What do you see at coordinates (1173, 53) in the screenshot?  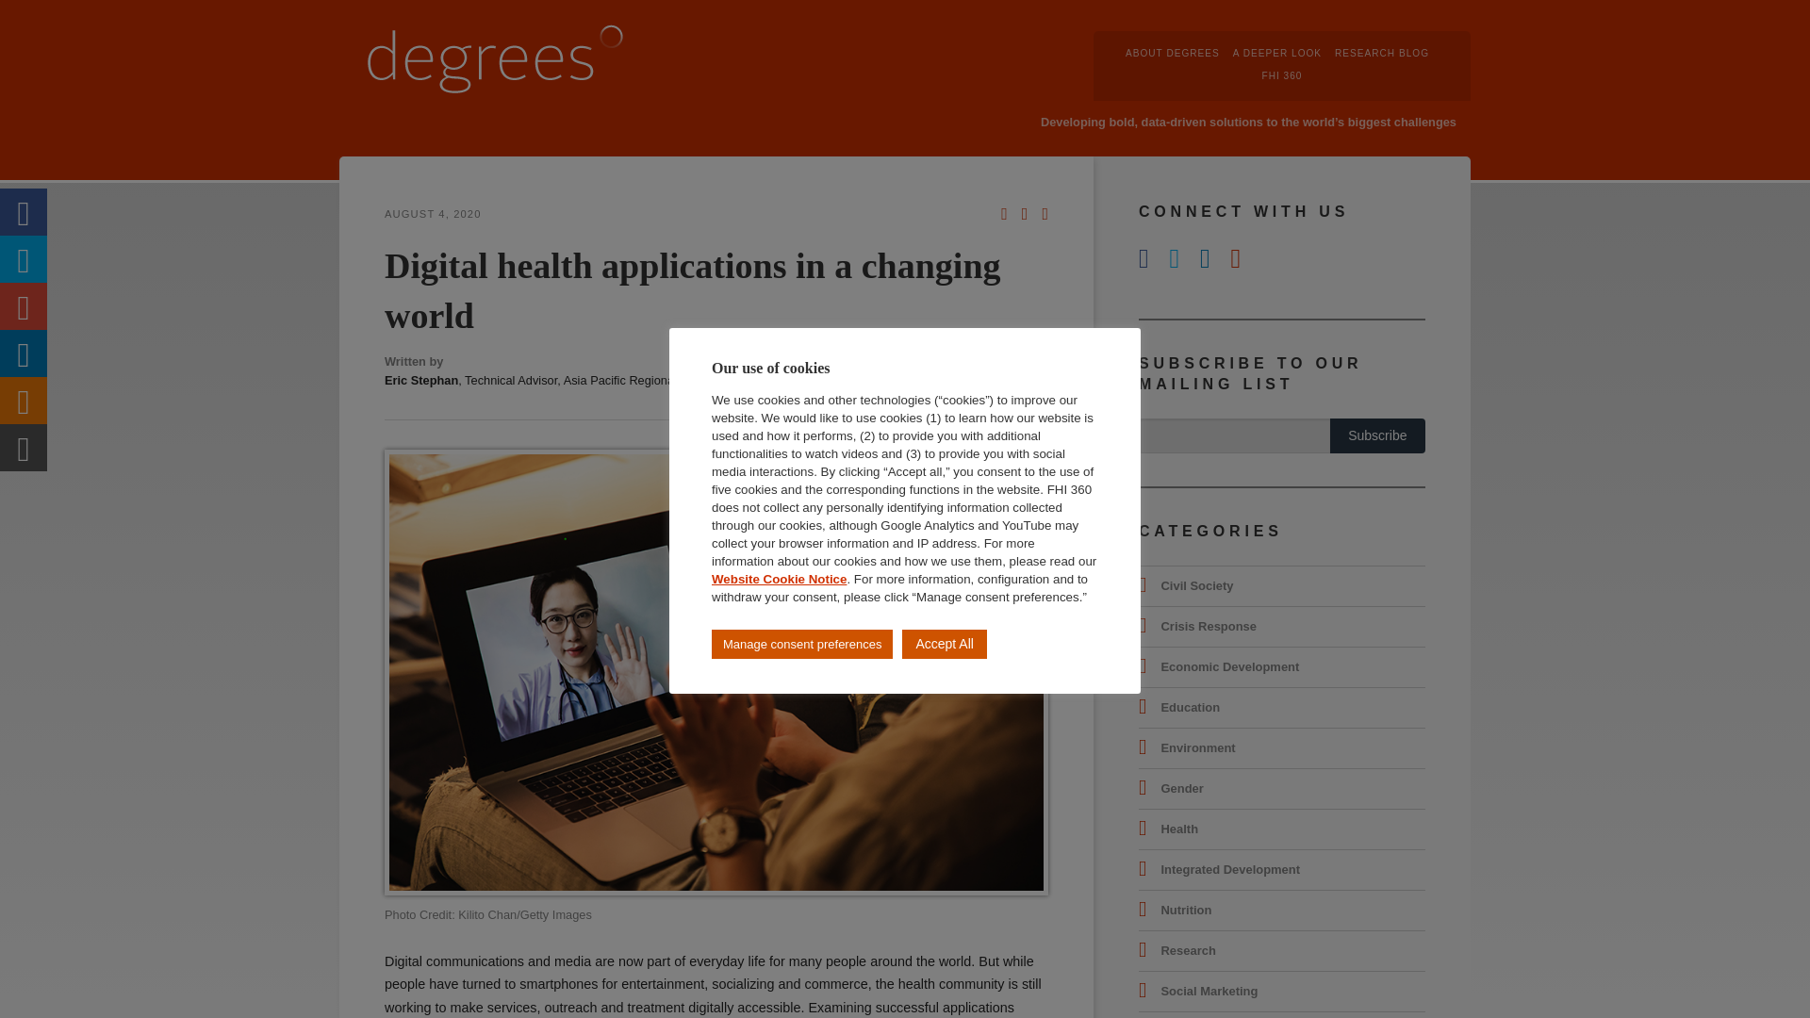 I see `ABOUT DEGREES` at bounding box center [1173, 53].